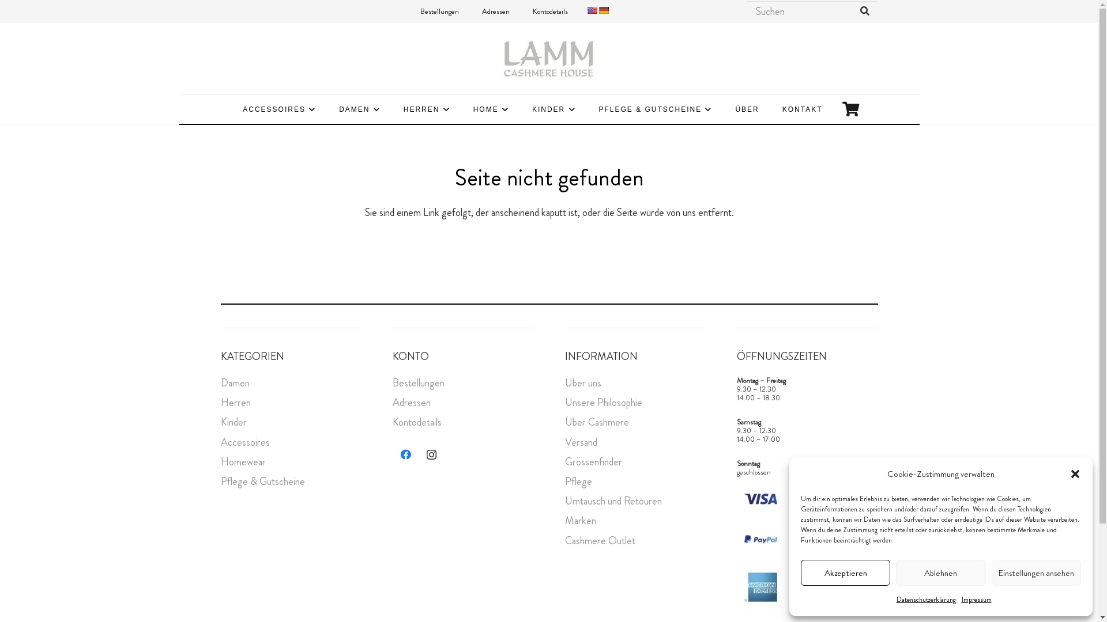 The image size is (1107, 622). I want to click on HERREN, so click(427, 109).